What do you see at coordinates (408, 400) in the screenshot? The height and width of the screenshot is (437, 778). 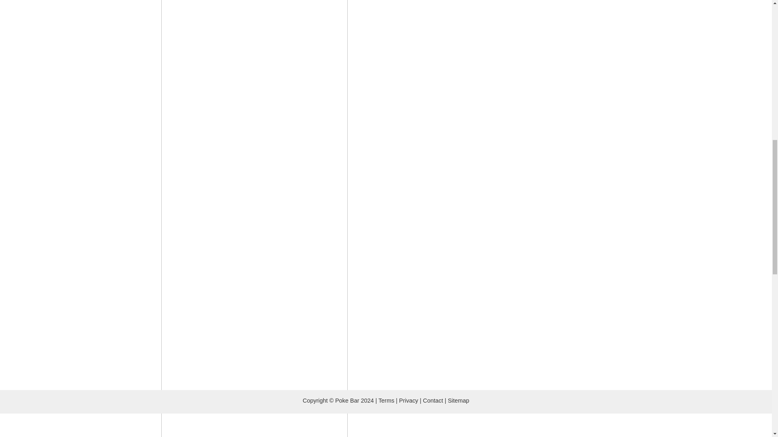 I see `Privacy` at bounding box center [408, 400].